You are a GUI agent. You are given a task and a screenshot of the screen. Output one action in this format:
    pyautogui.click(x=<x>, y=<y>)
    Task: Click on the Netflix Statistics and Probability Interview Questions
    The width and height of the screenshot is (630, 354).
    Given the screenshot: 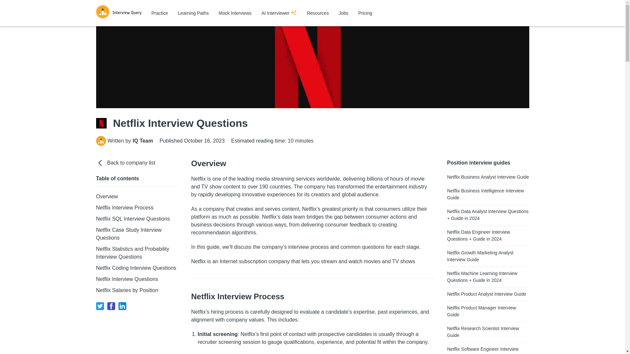 What is the action you would take?
    pyautogui.click(x=132, y=252)
    